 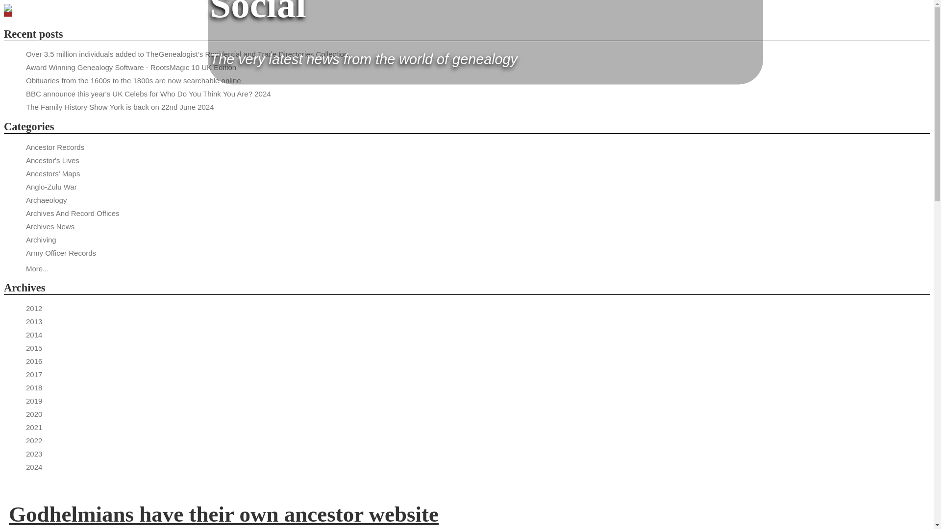 What do you see at coordinates (50, 226) in the screenshot?
I see `Archives News` at bounding box center [50, 226].